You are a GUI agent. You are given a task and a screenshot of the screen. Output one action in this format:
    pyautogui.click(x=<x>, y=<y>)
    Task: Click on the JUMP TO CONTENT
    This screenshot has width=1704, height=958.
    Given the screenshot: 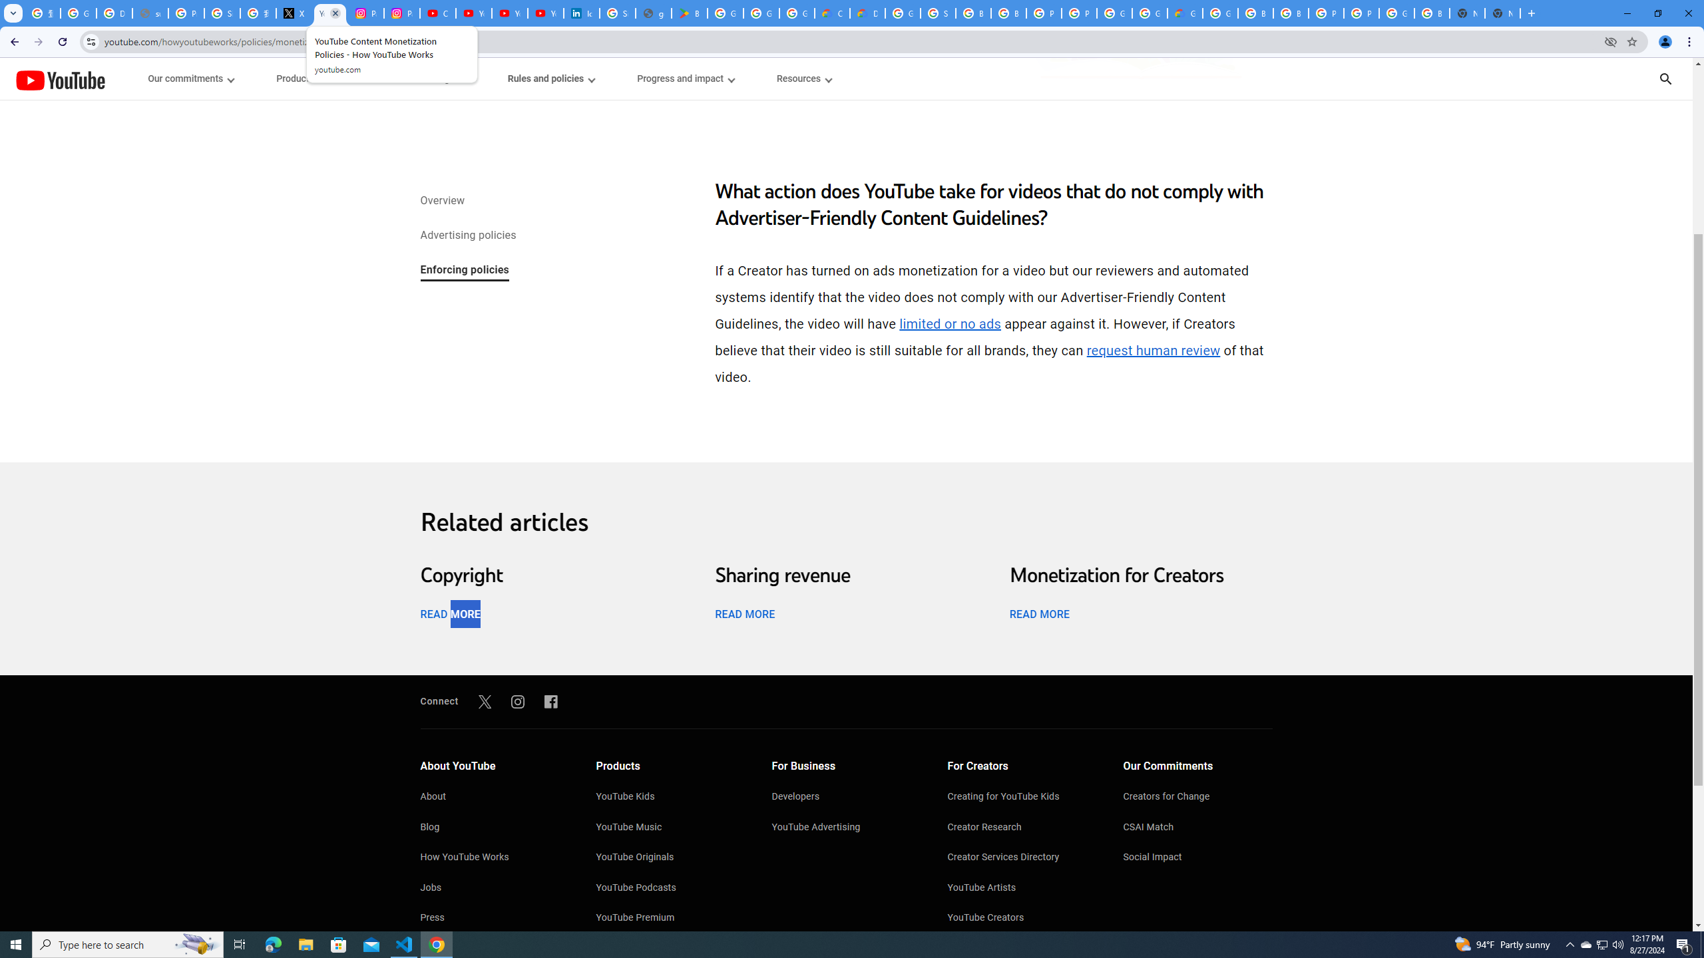 What is the action you would take?
    pyautogui.click(x=138, y=79)
    